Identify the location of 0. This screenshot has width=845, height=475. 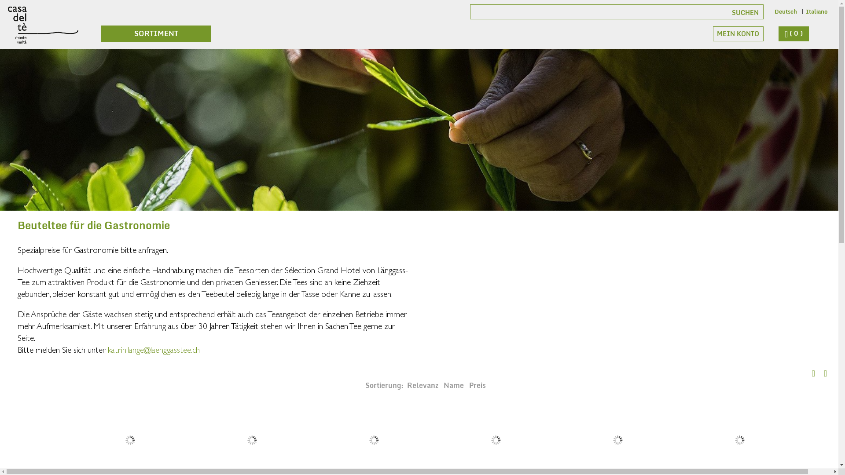
(794, 34).